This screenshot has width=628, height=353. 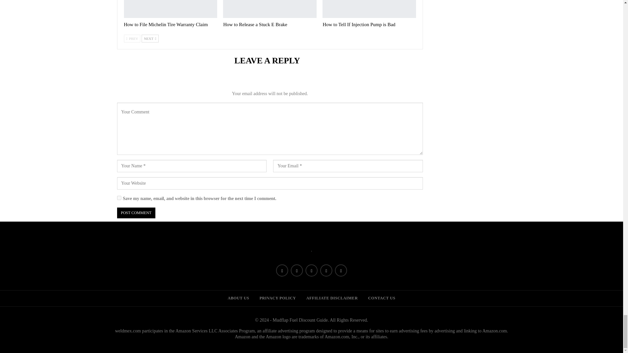 What do you see at coordinates (136, 213) in the screenshot?
I see `Post Comment` at bounding box center [136, 213].